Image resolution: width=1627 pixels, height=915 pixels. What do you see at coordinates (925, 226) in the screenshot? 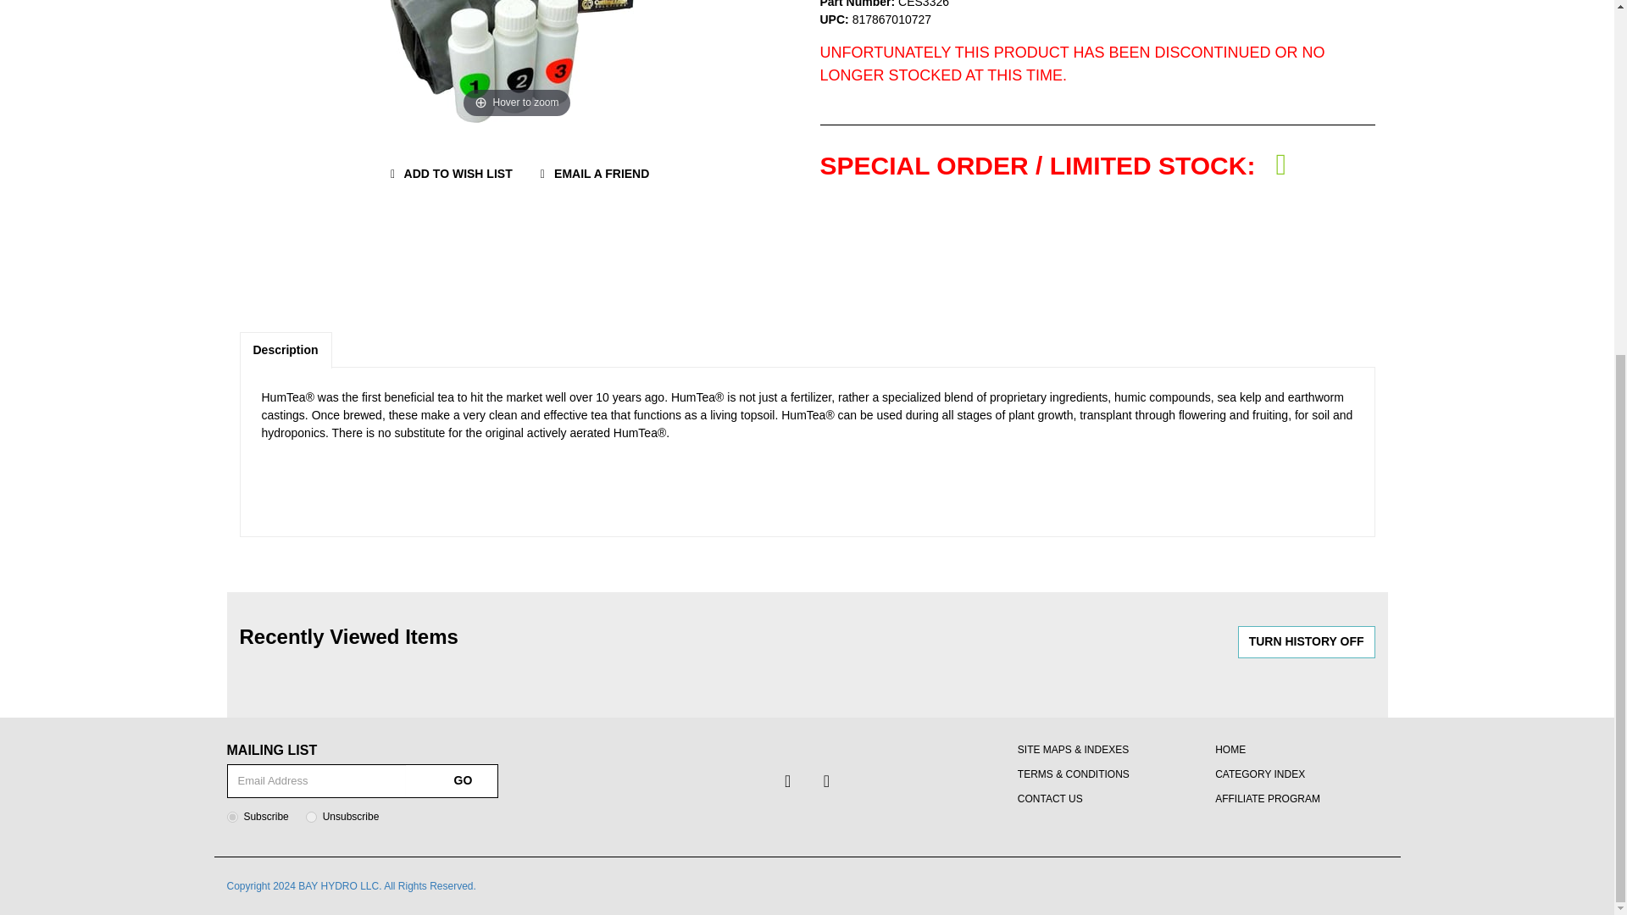
I see `PayPal` at bounding box center [925, 226].